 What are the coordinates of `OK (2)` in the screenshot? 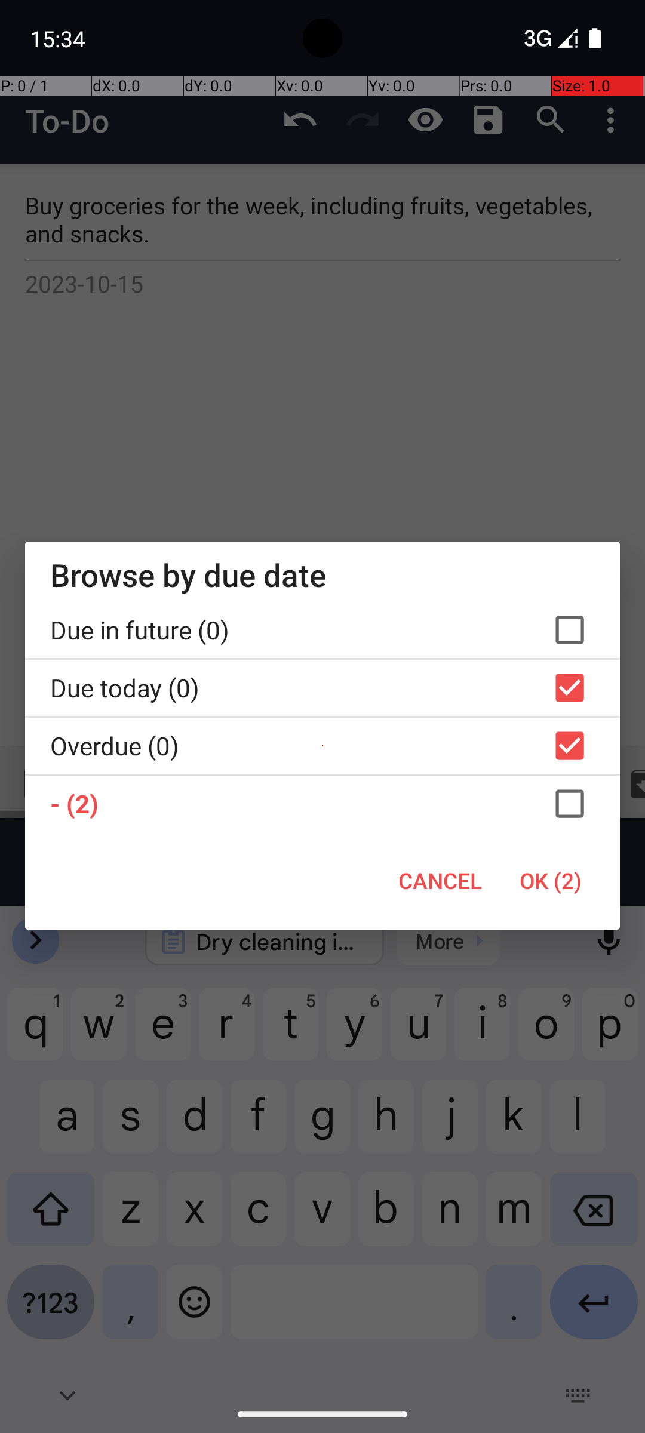 It's located at (551, 881).